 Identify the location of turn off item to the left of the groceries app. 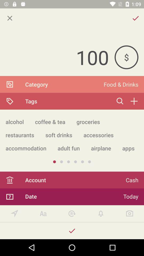
(50, 122).